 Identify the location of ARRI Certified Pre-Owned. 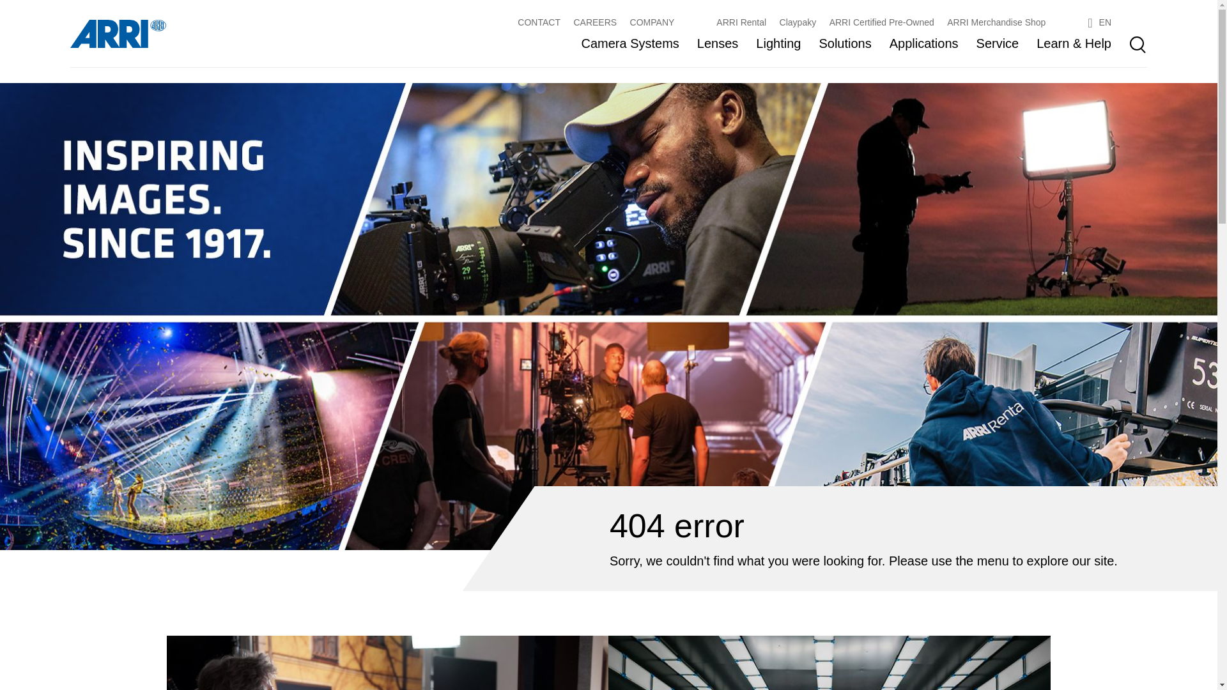
(882, 22).